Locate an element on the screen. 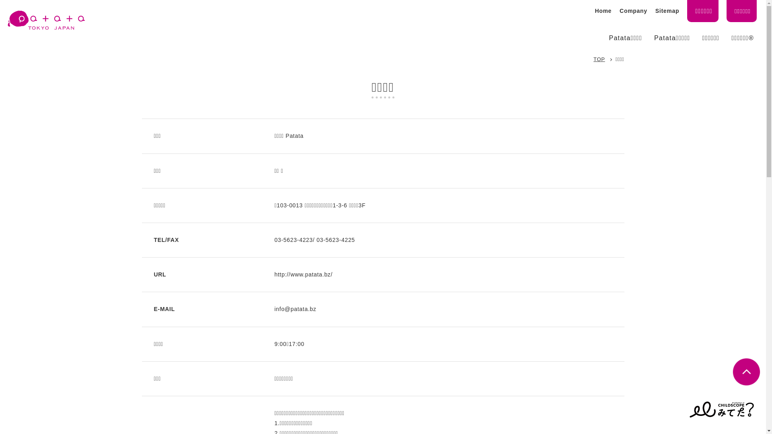  http://www.patata.bz/ is located at coordinates (303, 274).